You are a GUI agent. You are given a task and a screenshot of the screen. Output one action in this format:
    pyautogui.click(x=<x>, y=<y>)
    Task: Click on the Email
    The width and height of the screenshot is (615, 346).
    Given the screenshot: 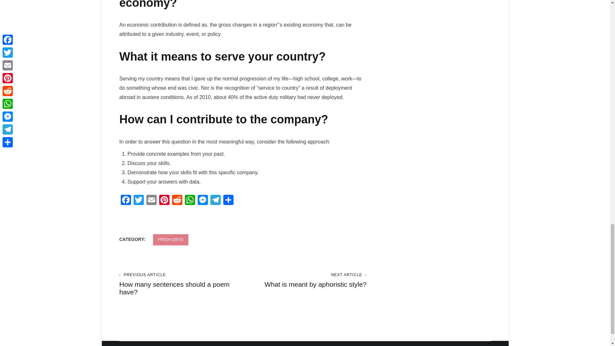 What is the action you would take?
    pyautogui.click(x=190, y=201)
    